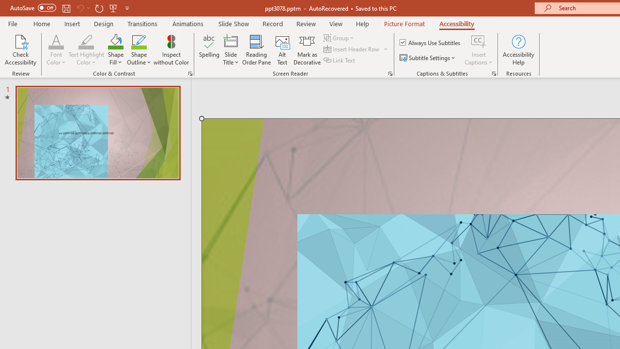 This screenshot has width=620, height=349. I want to click on Accessibility Help, so click(518, 49).